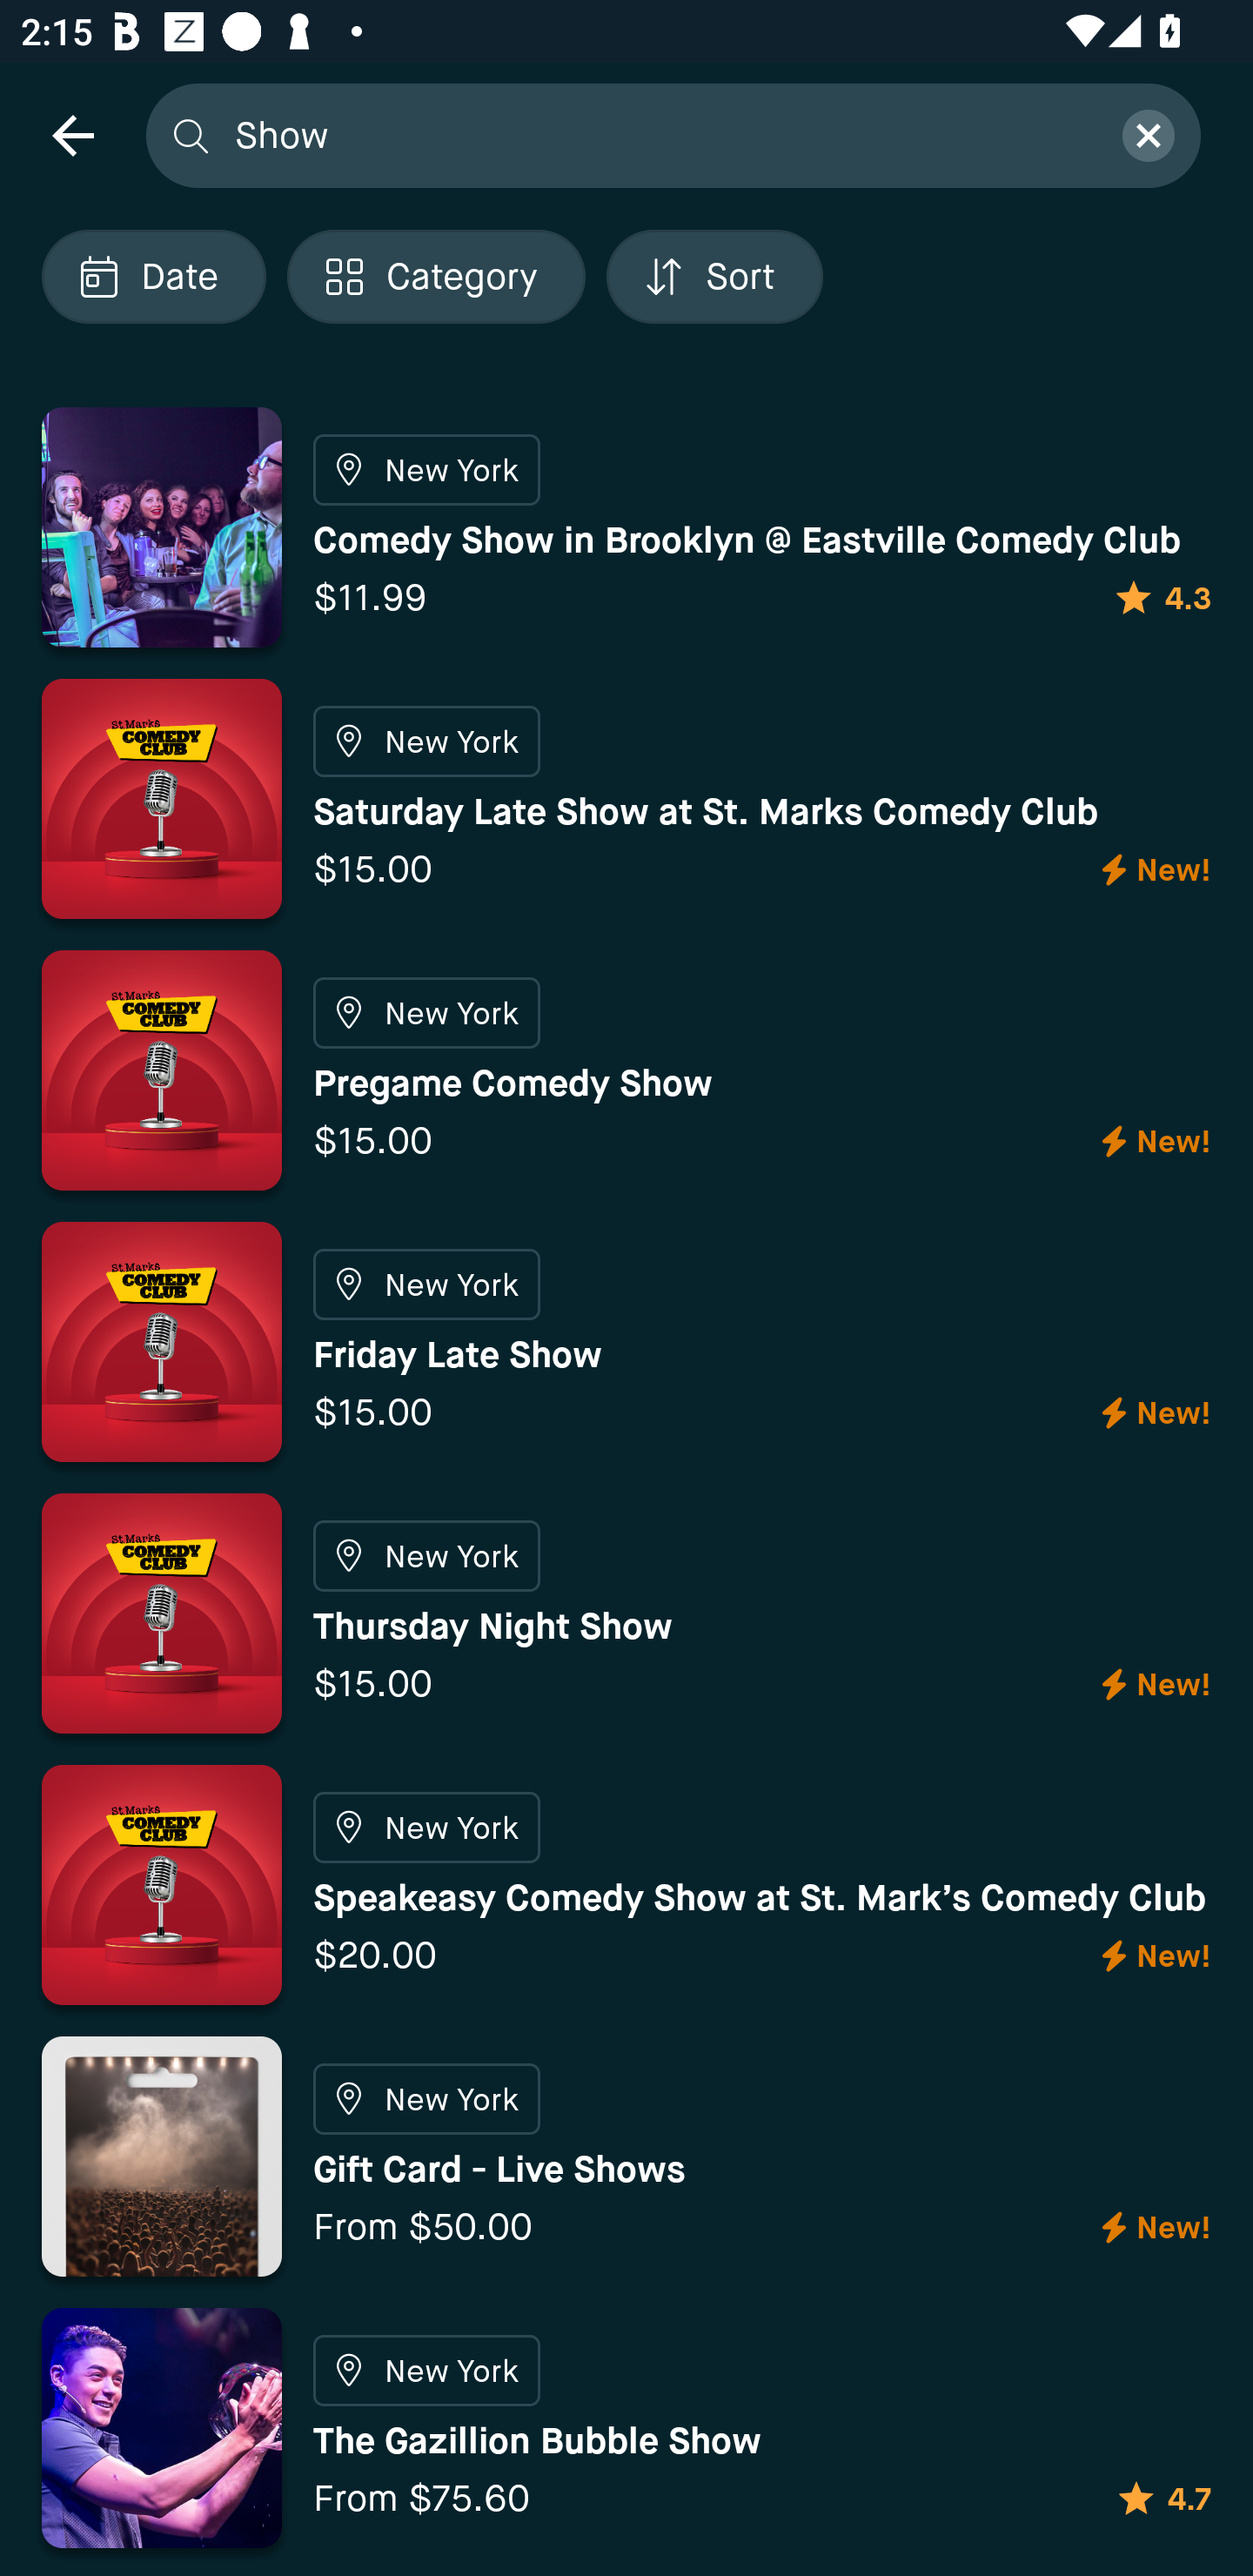 Image resolution: width=1253 pixels, height=2576 pixels. Describe the element at coordinates (435, 277) in the screenshot. I see `Localized description Category` at that location.